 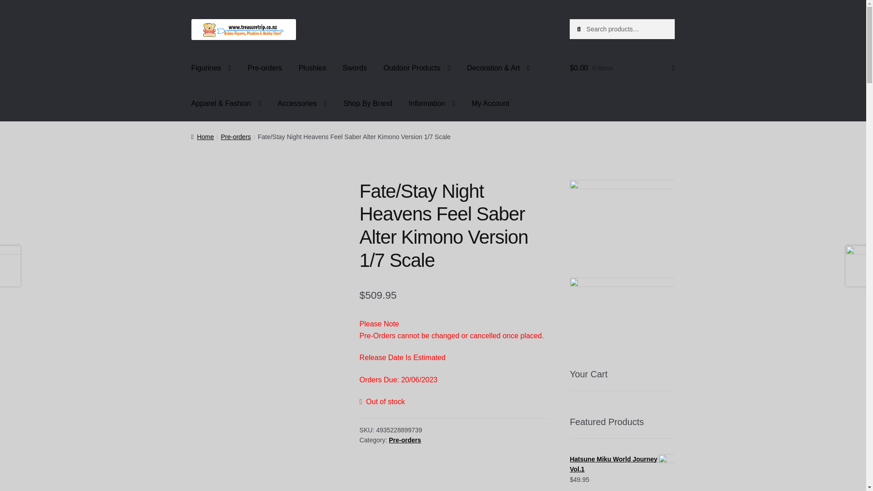 I want to click on Pre-orders, so click(x=265, y=68).